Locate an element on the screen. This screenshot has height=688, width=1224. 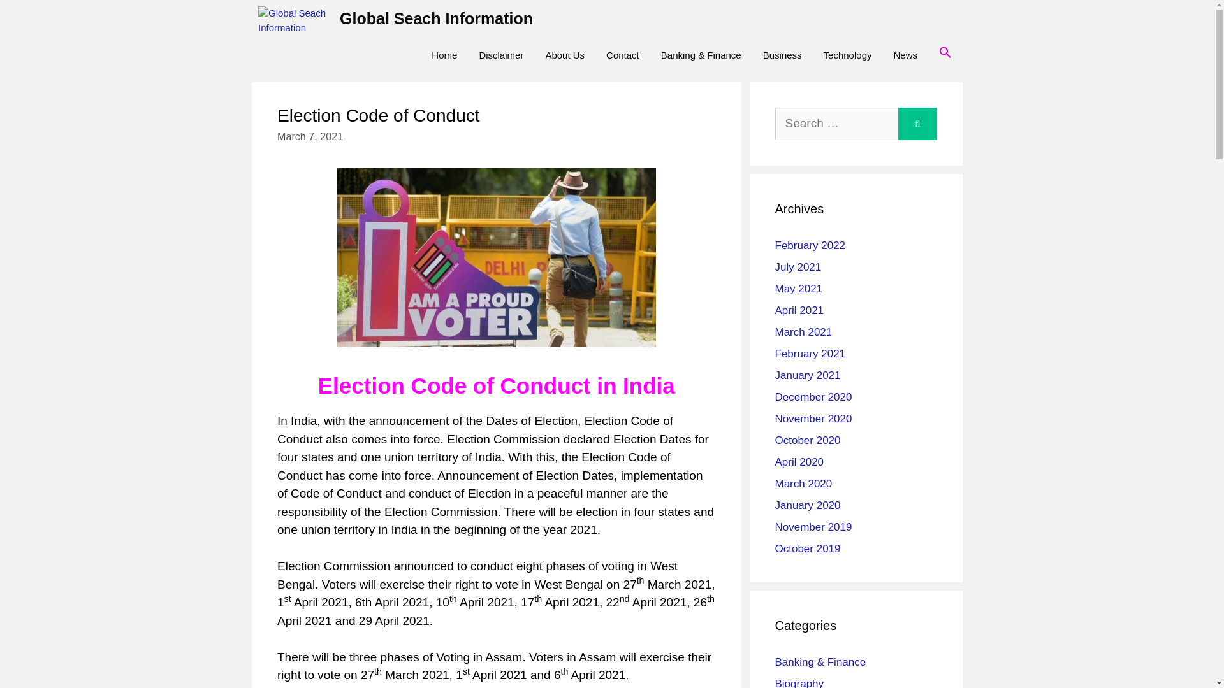
News is located at coordinates (905, 55).